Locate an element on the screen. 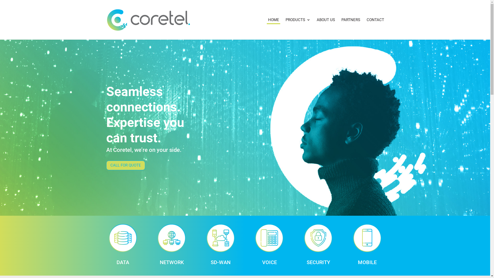  ABOUT US is located at coordinates (326, 29).